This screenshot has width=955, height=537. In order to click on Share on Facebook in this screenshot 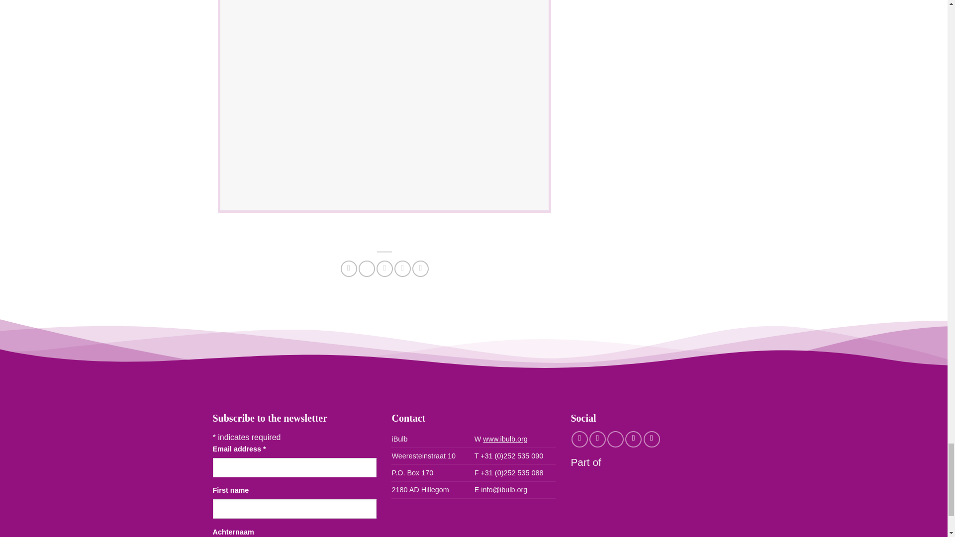, I will do `click(349, 268)`.